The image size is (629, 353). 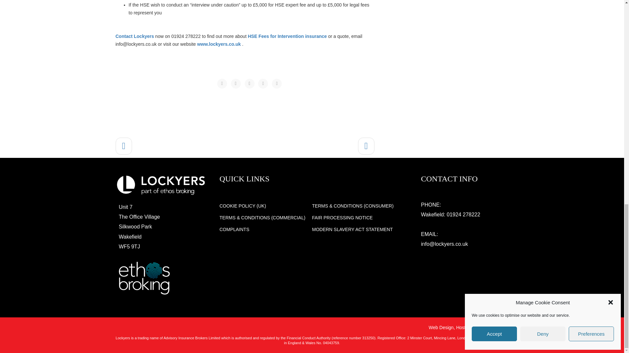 I want to click on Buffalo, so click(x=501, y=327).